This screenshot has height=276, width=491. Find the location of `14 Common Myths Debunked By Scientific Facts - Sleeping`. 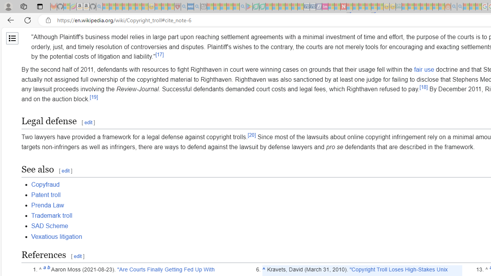

14 Common Myths Debunked By Scientific Facts - Sleeping is located at coordinates (356, 7).